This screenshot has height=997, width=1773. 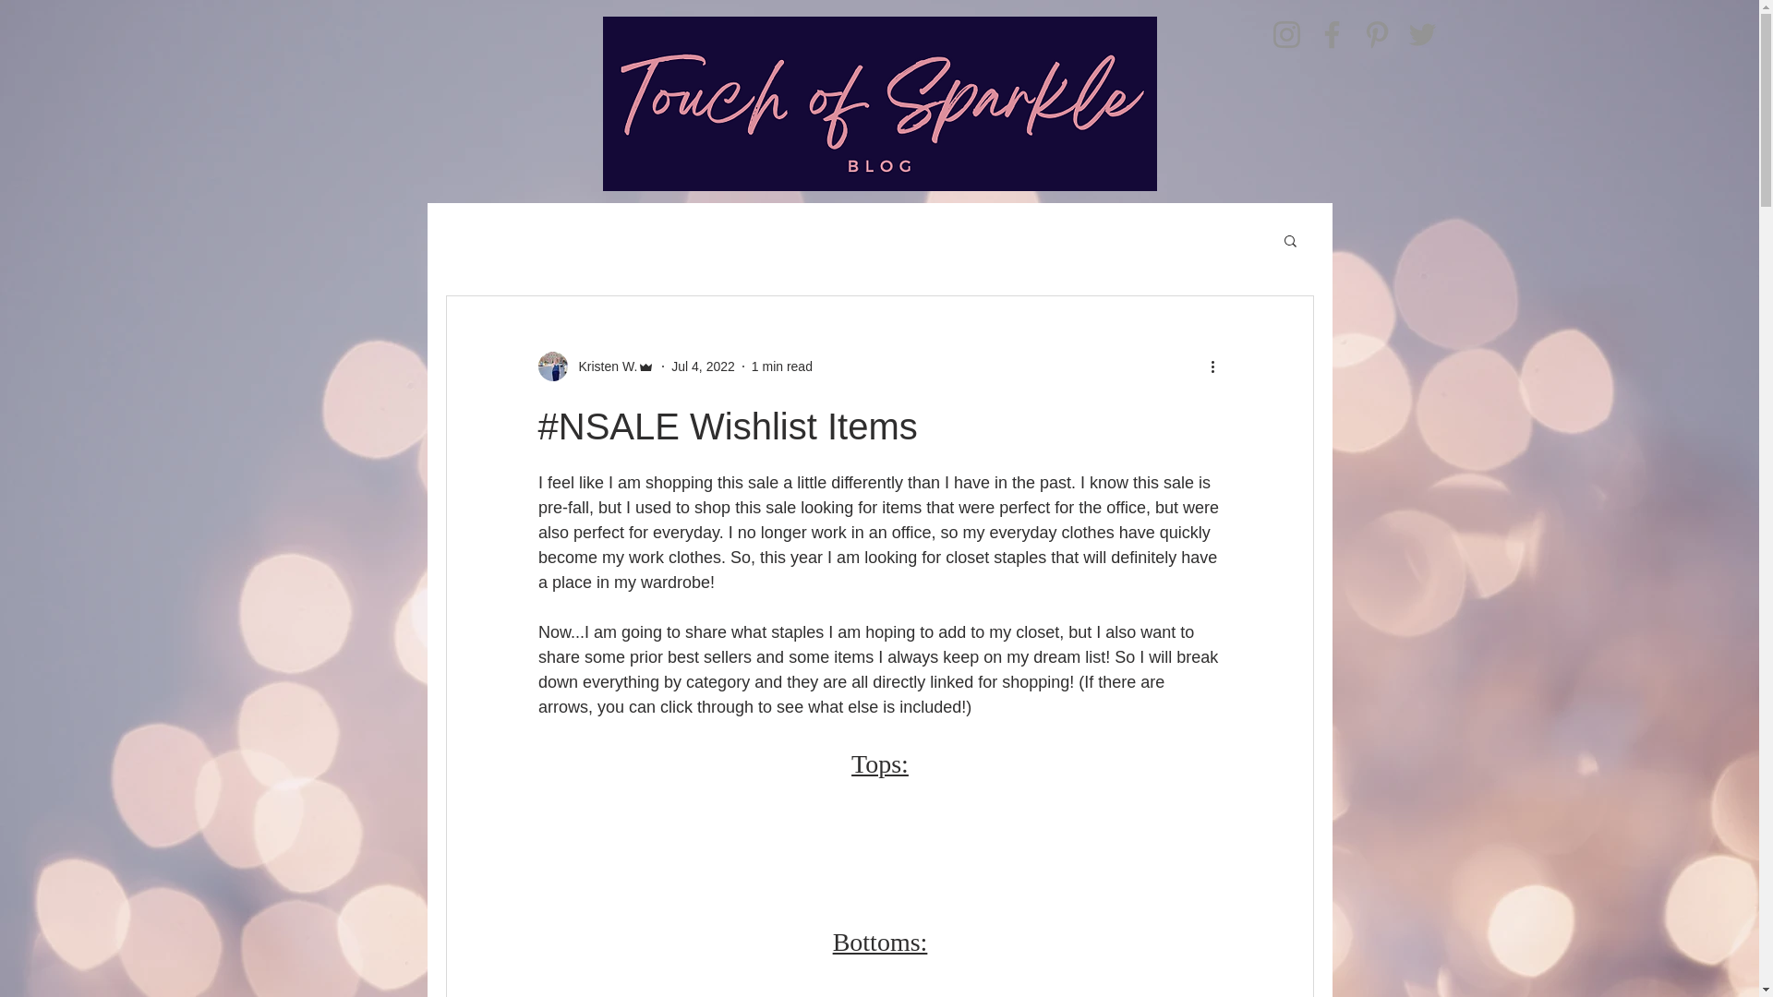 I want to click on Kristen W., so click(x=602, y=366).